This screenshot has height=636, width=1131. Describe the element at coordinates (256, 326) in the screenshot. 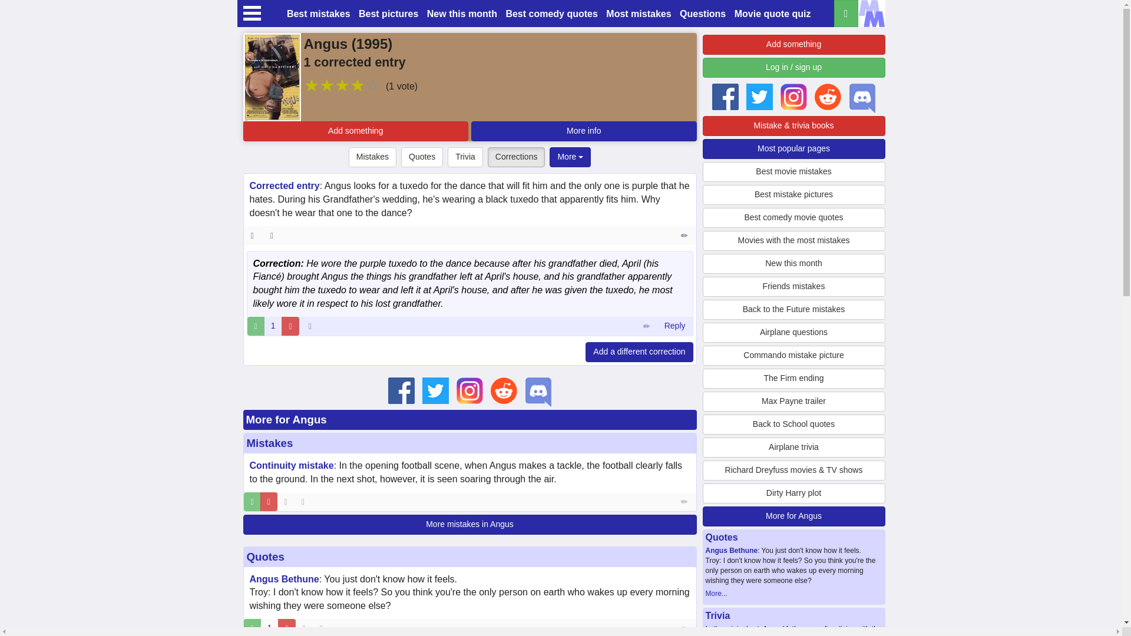

I see `I like this` at that location.